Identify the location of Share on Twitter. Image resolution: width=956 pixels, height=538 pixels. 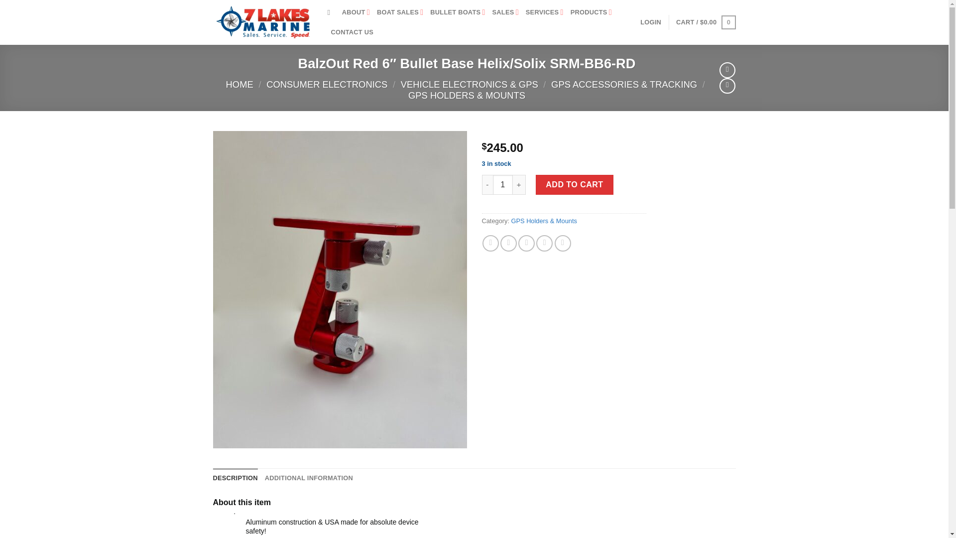
(508, 243).